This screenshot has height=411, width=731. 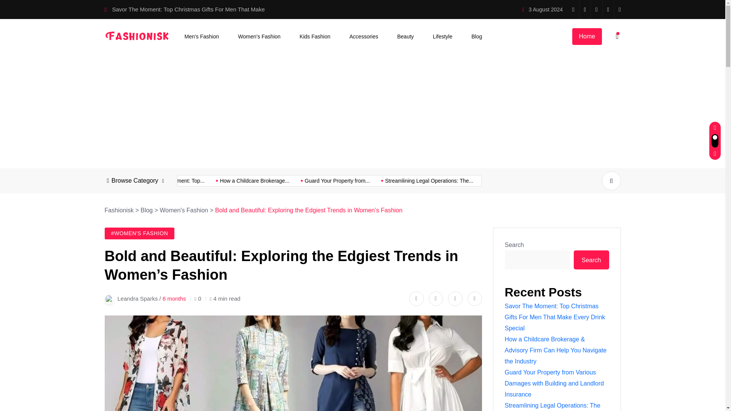 What do you see at coordinates (184, 210) in the screenshot?
I see `Go to the Women's Fashion Category archives.` at bounding box center [184, 210].